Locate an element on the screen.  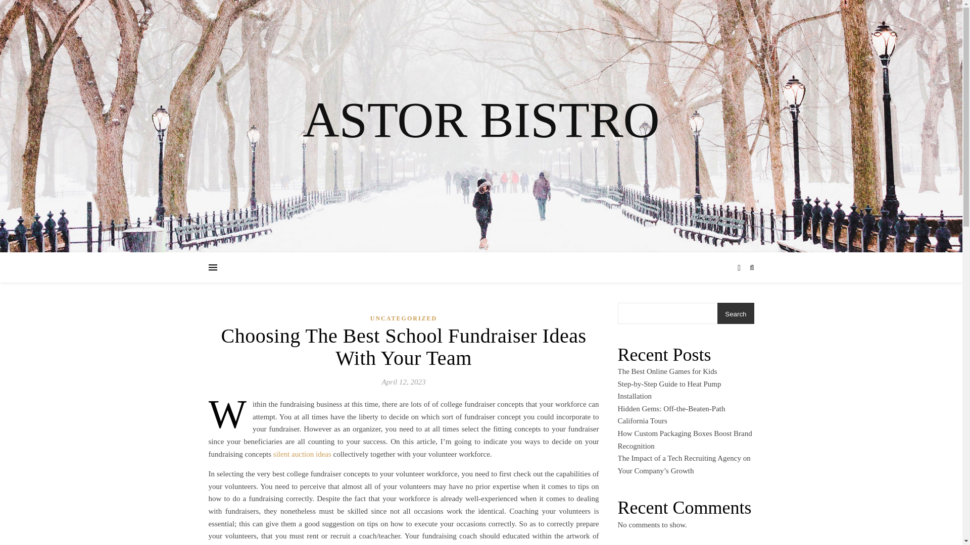
silent auction ideas is located at coordinates (302, 454).